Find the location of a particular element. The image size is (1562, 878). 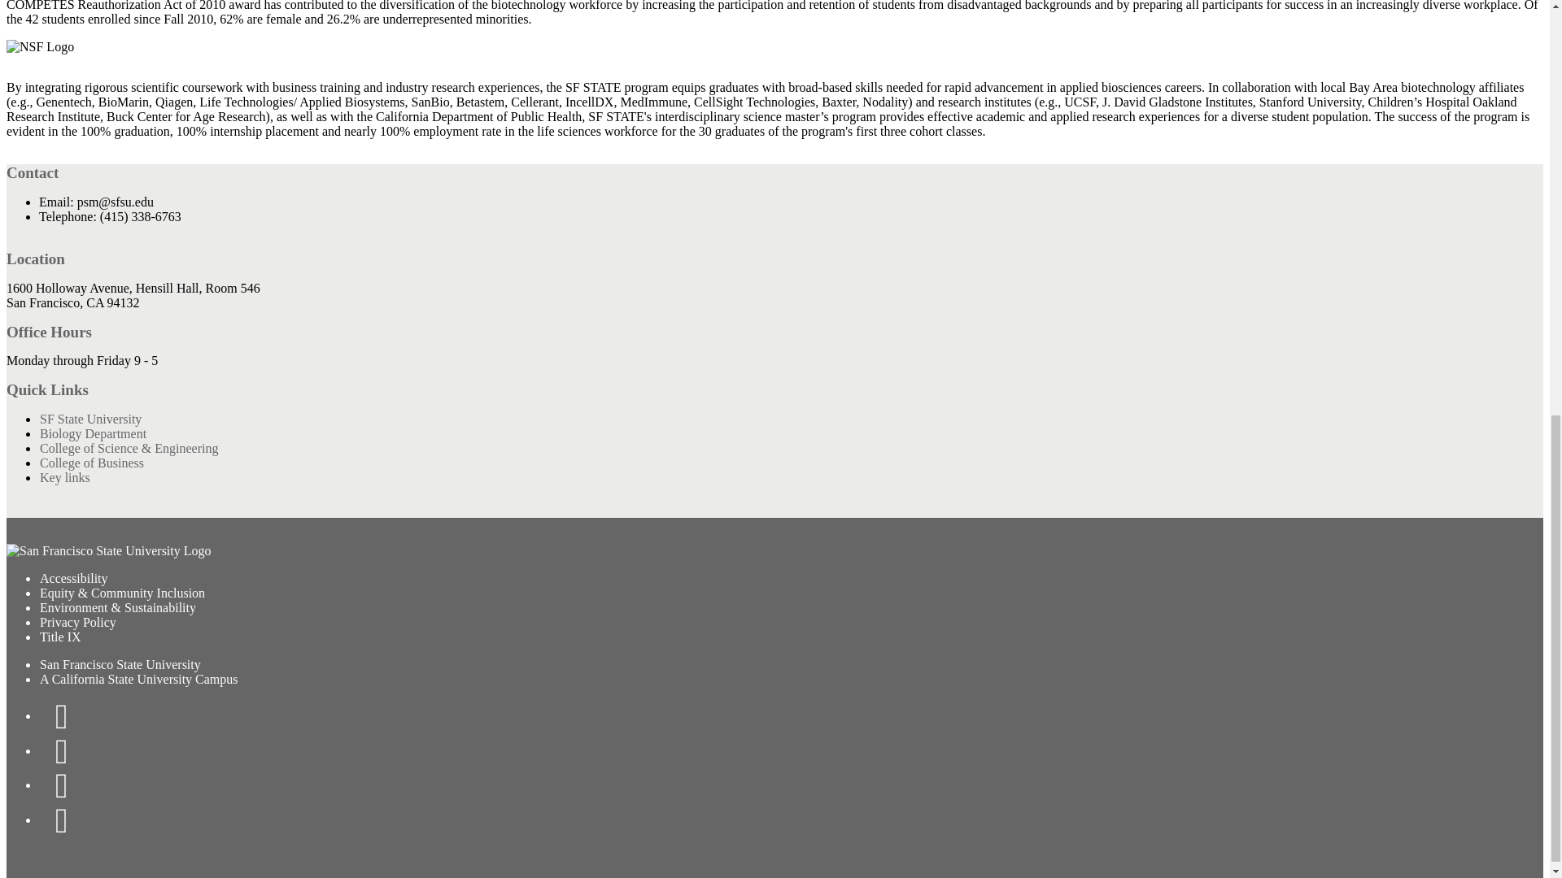

SF State University is located at coordinates (90, 418).